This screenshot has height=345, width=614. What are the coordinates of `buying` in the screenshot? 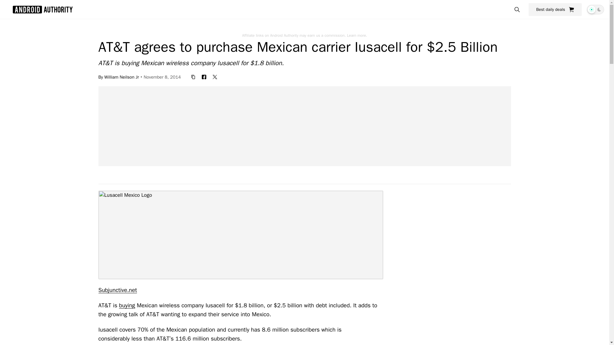 It's located at (127, 305).